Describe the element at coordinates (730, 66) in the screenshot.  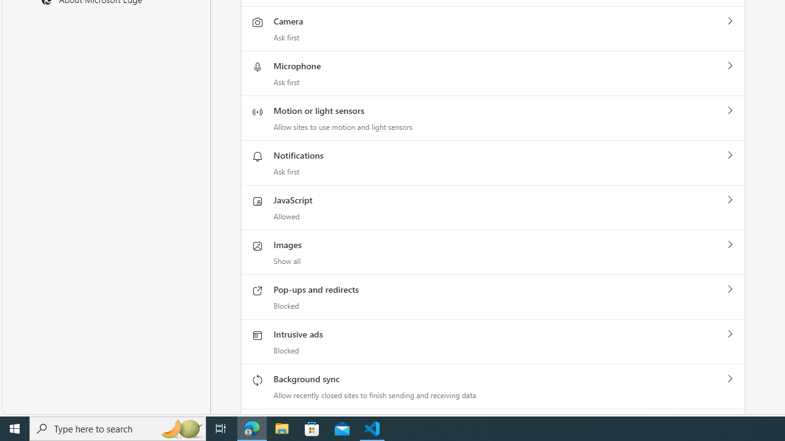
I see `Microphone` at that location.